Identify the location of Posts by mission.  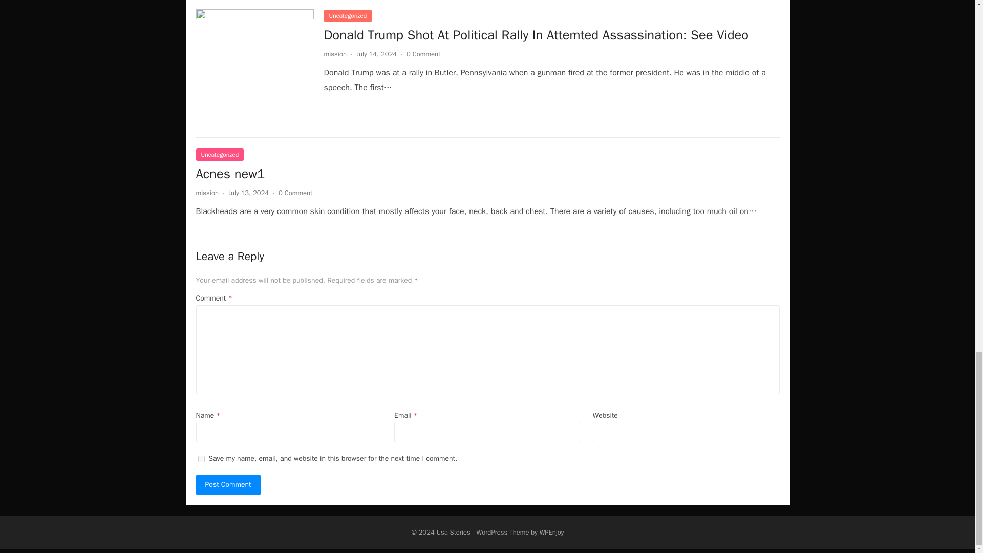
(207, 193).